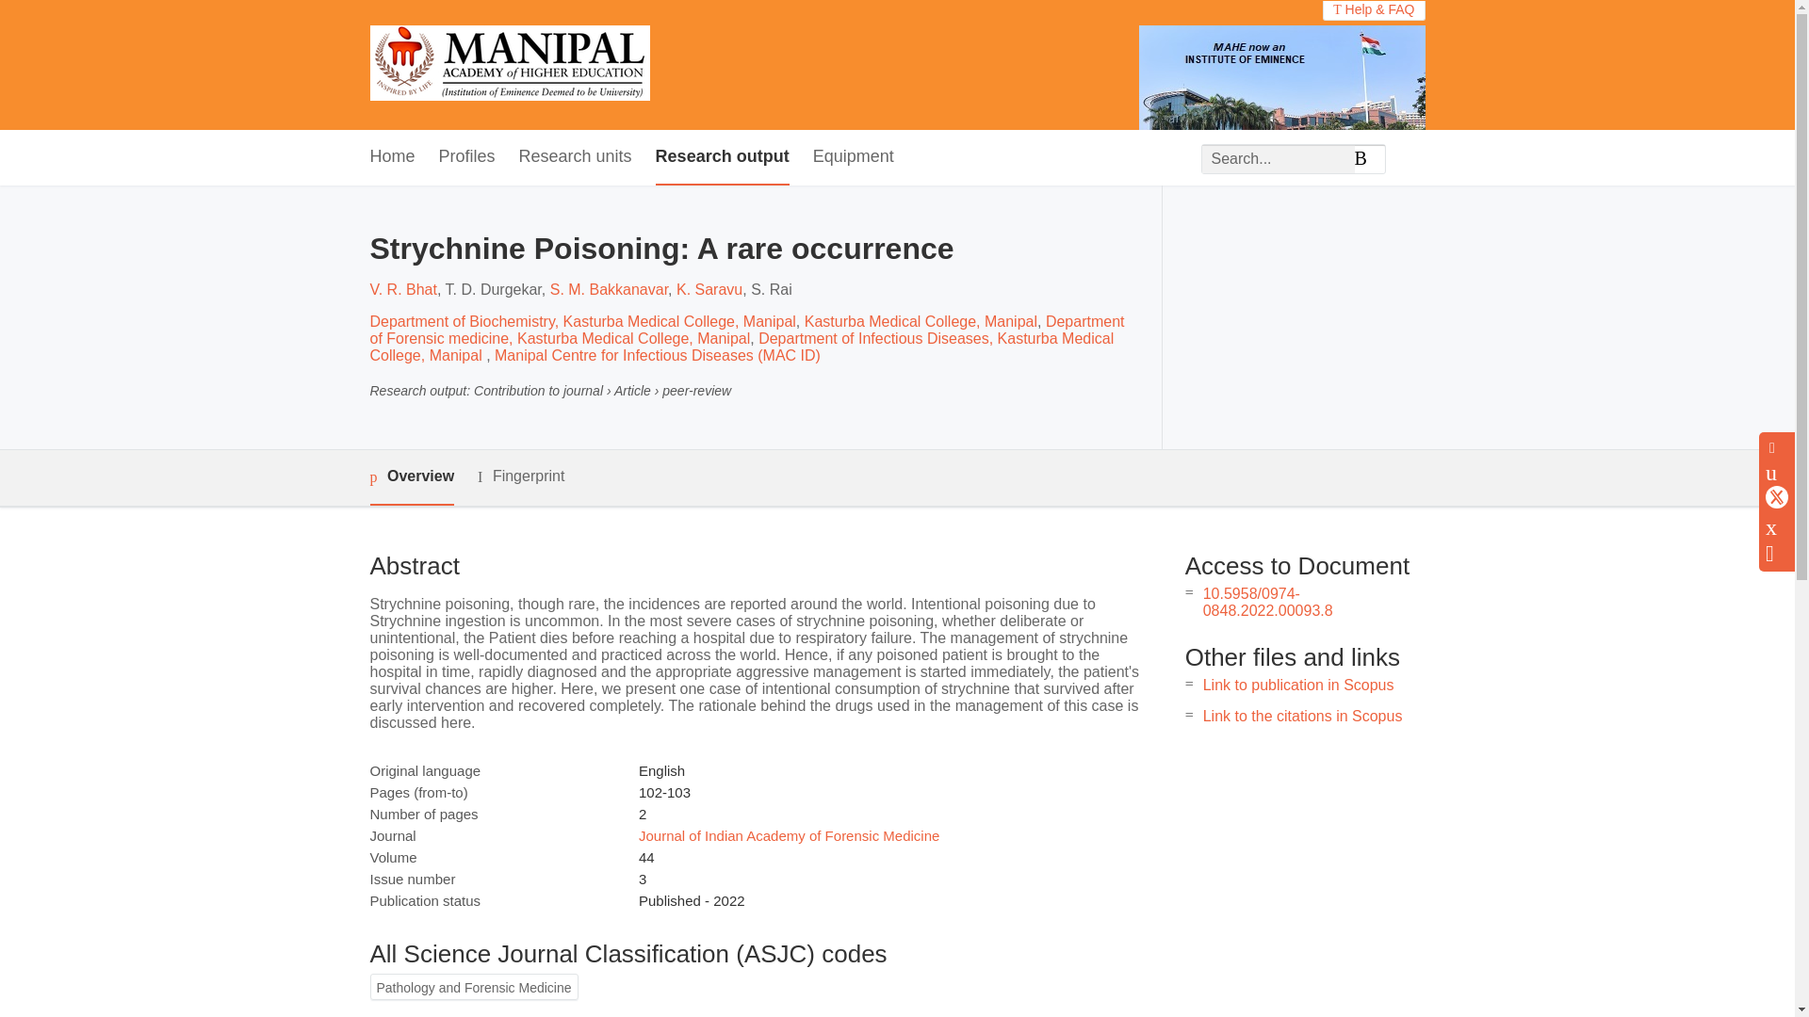 The image size is (1809, 1017). What do you see at coordinates (921, 320) in the screenshot?
I see `Kasturba Medical College, Manipal` at bounding box center [921, 320].